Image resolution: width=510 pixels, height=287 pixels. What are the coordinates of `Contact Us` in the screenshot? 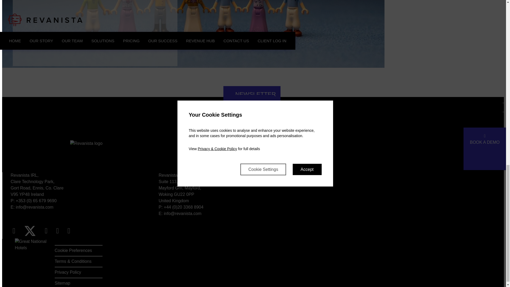 It's located at (252, 103).